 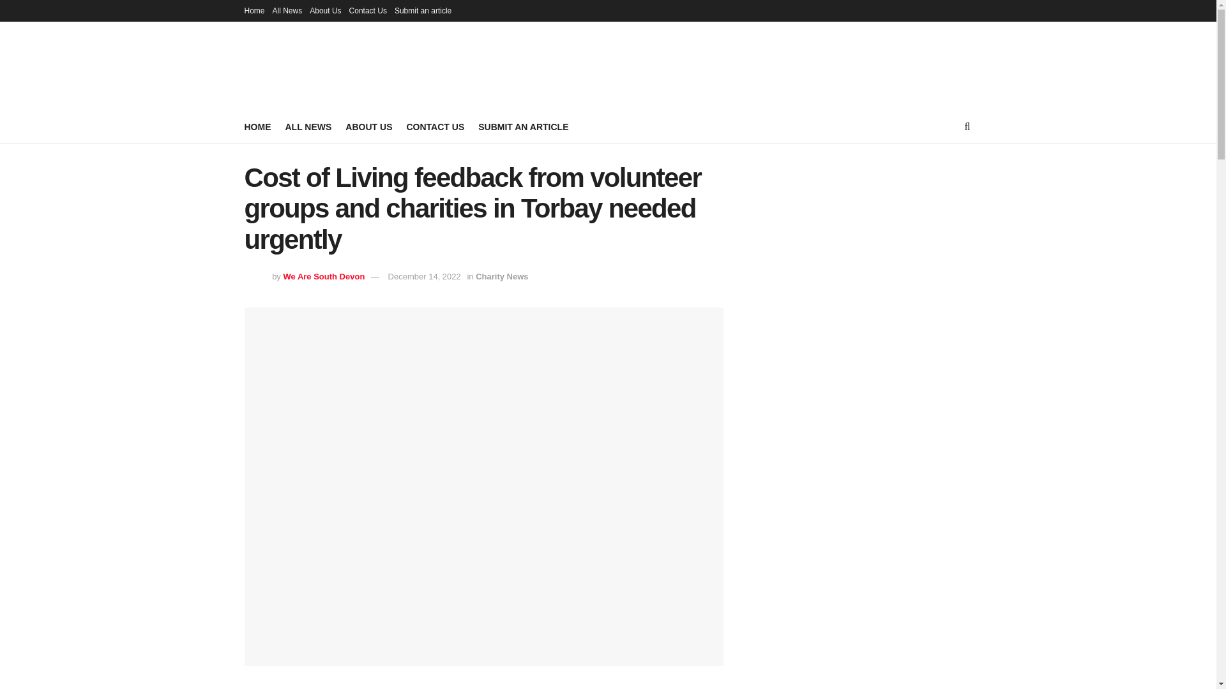 I want to click on Contact Us, so click(x=368, y=10).